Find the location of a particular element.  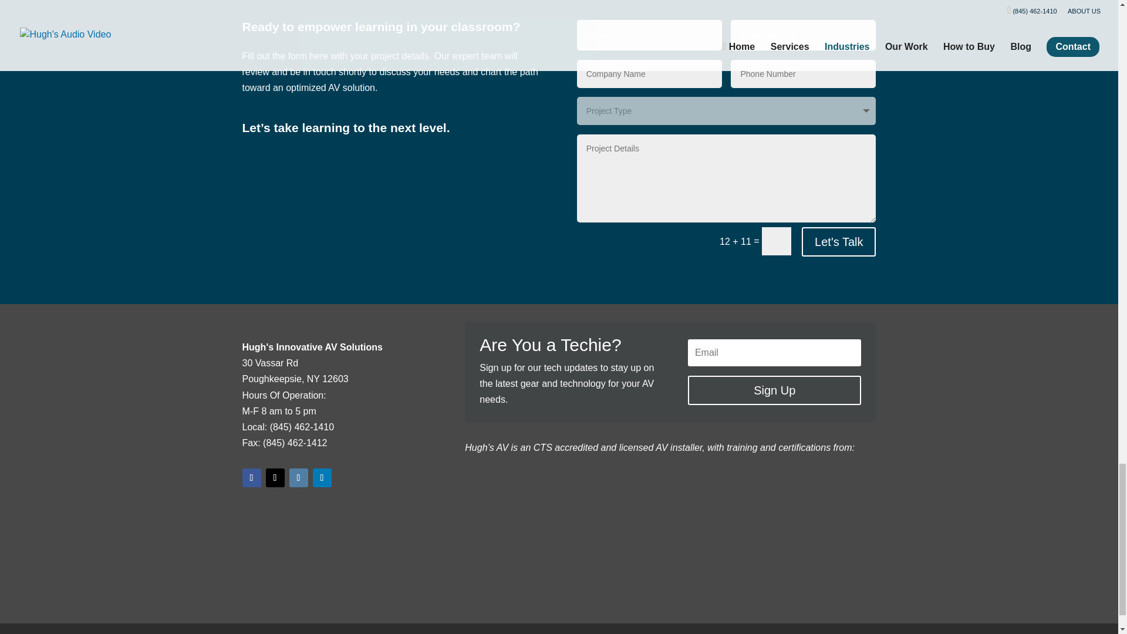

Sign Up is located at coordinates (774, 390).